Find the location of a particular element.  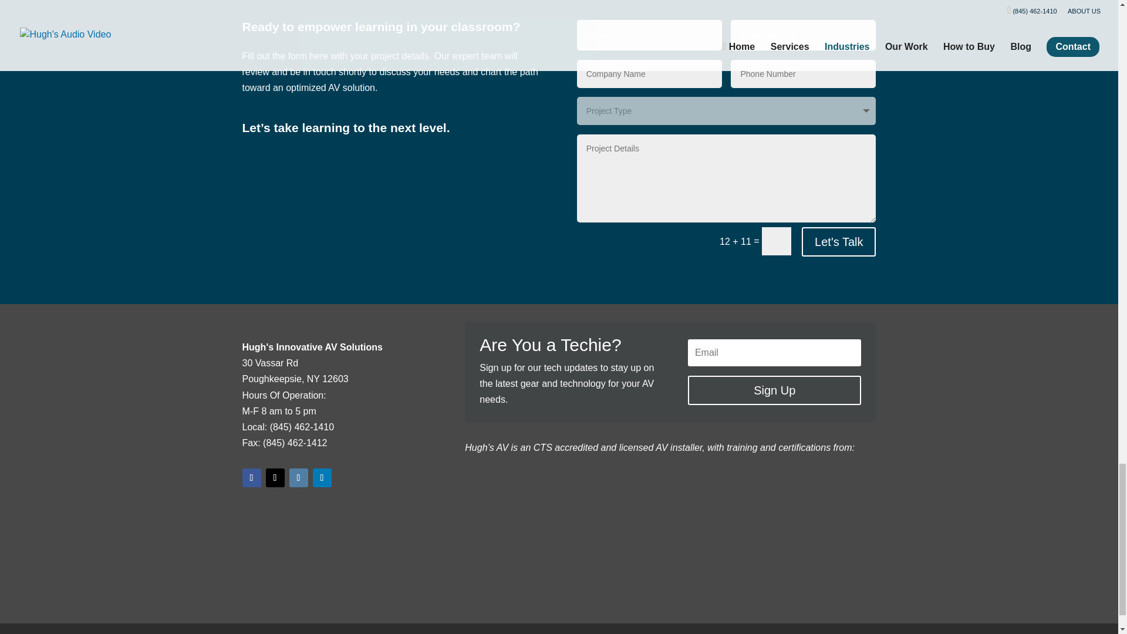

Sign Up is located at coordinates (774, 390).